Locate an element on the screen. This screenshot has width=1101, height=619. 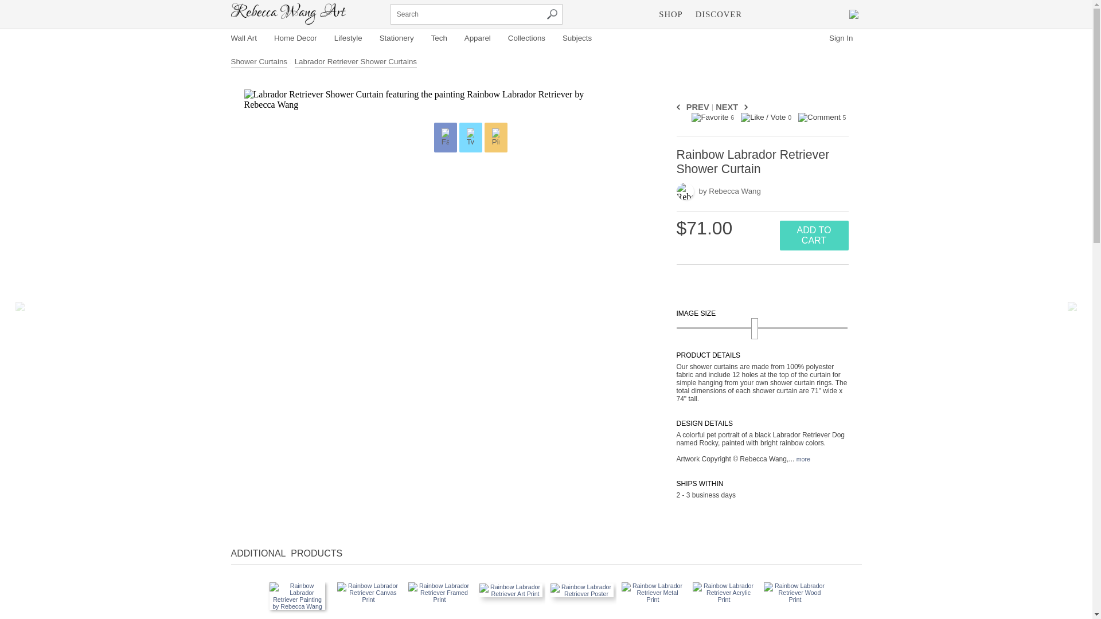
Comment is located at coordinates (819, 117).